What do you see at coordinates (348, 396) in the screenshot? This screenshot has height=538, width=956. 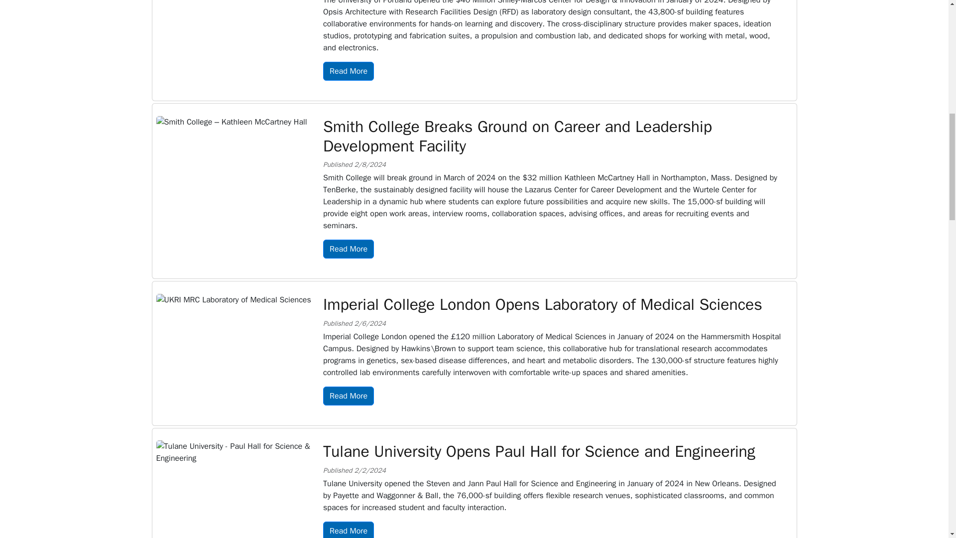 I see `Read More` at bounding box center [348, 396].